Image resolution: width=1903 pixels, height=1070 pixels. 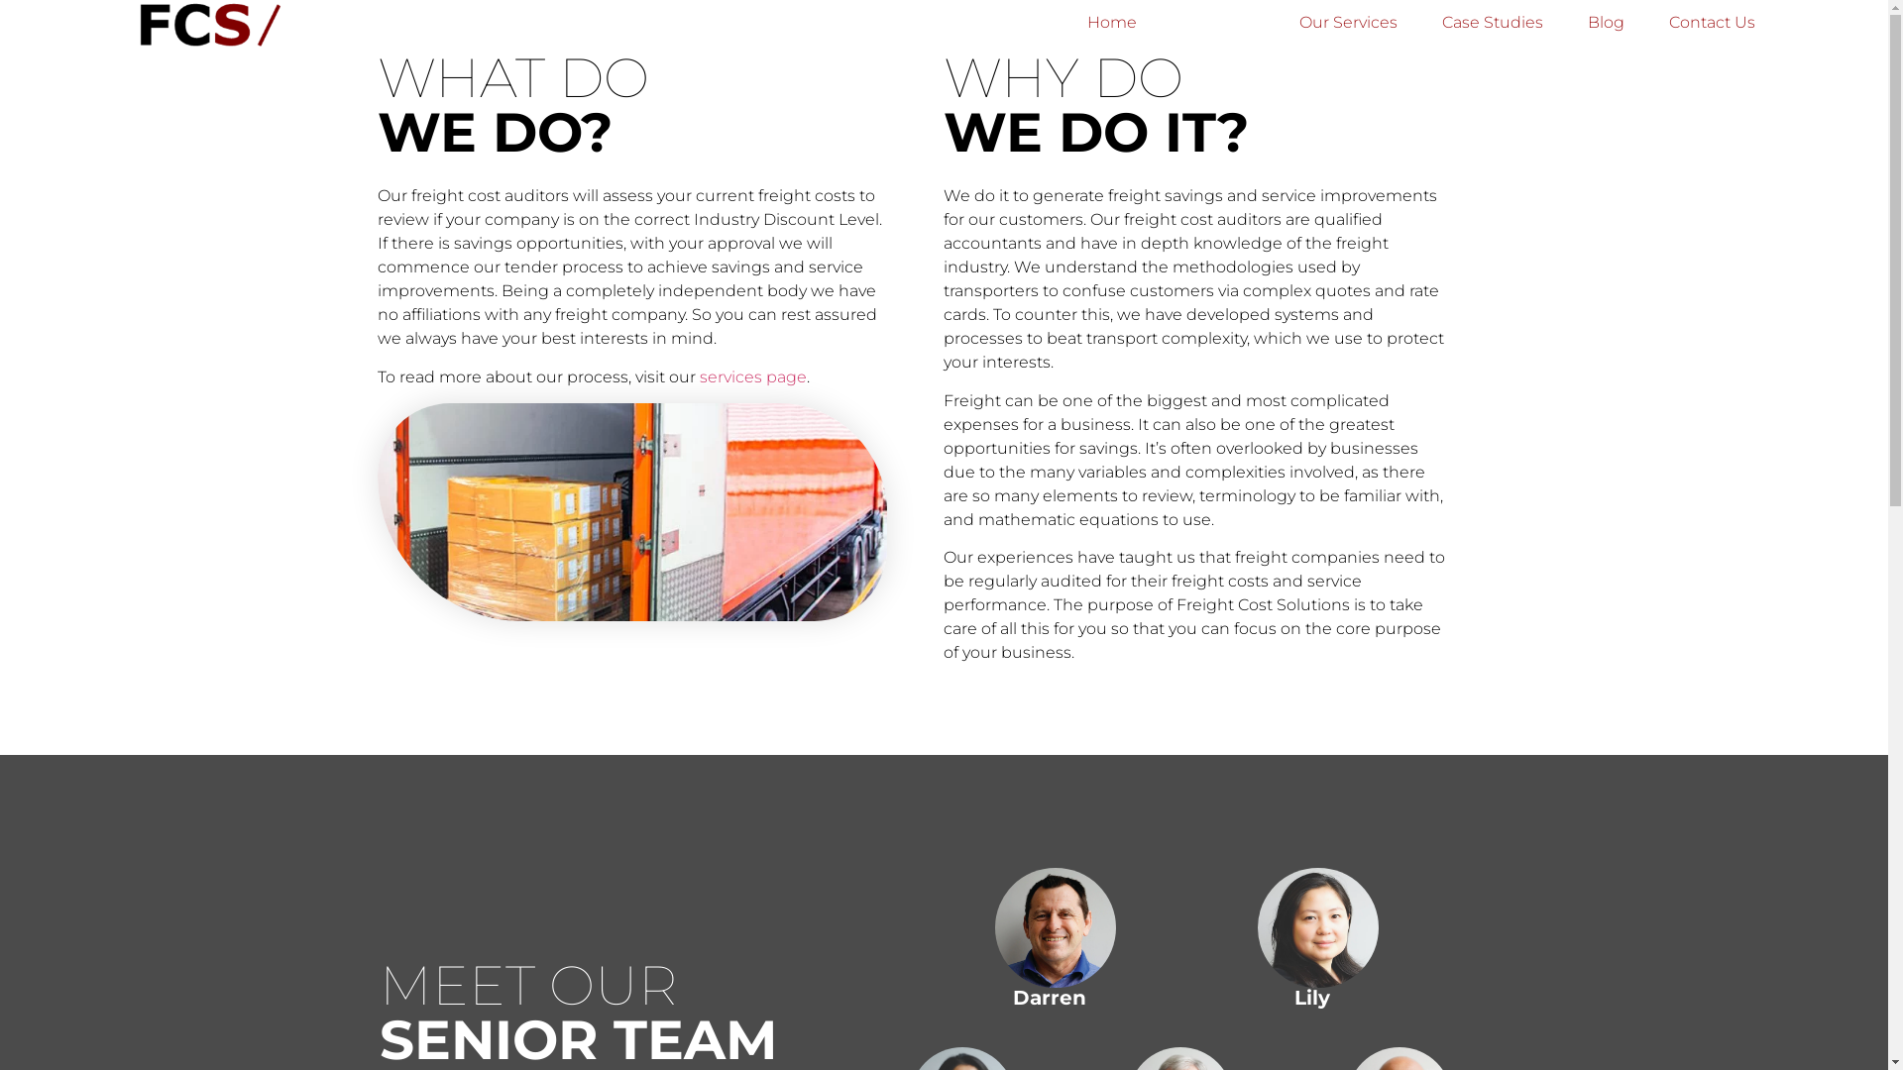 What do you see at coordinates (1112, 23) in the screenshot?
I see `Home` at bounding box center [1112, 23].